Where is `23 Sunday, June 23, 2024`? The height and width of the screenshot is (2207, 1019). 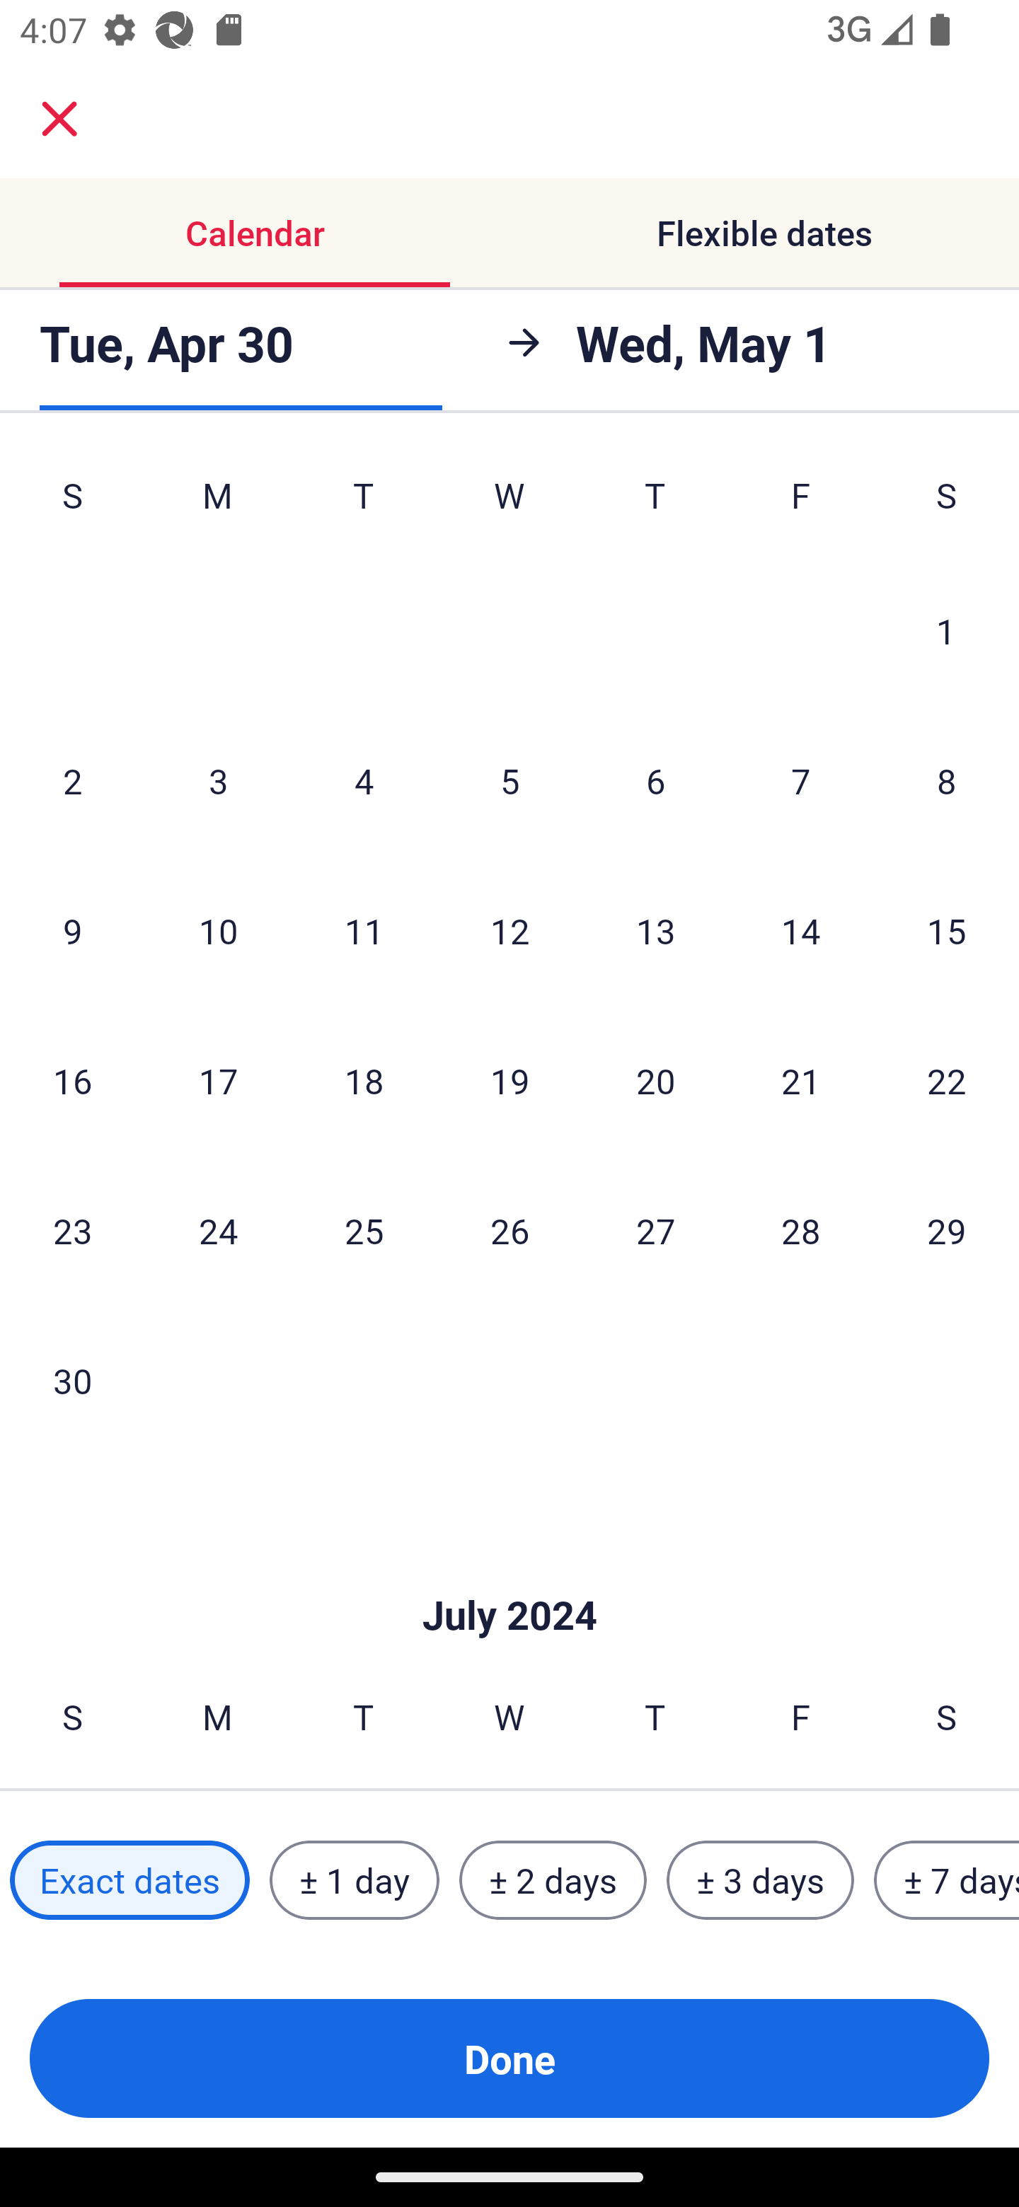 23 Sunday, June 23, 2024 is located at coordinates (72, 1230).